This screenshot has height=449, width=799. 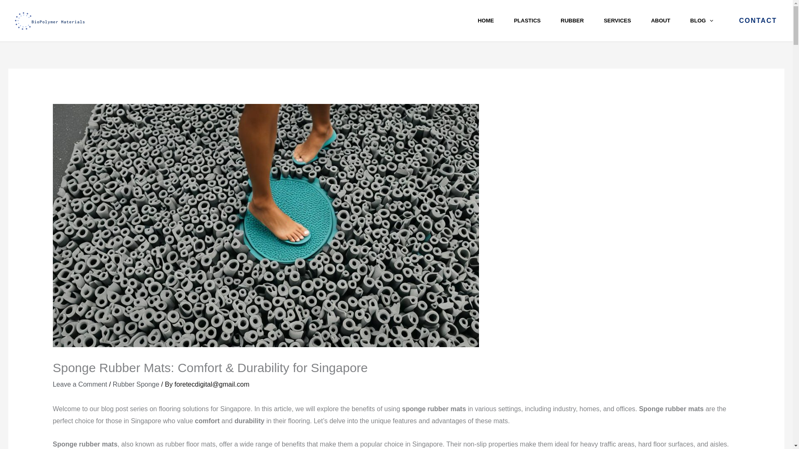 I want to click on RUBBER, so click(x=572, y=21).